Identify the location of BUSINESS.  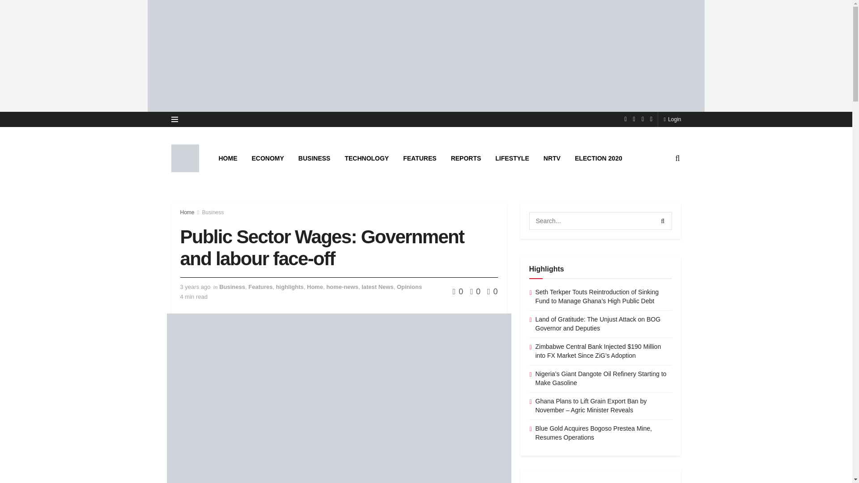
(314, 158).